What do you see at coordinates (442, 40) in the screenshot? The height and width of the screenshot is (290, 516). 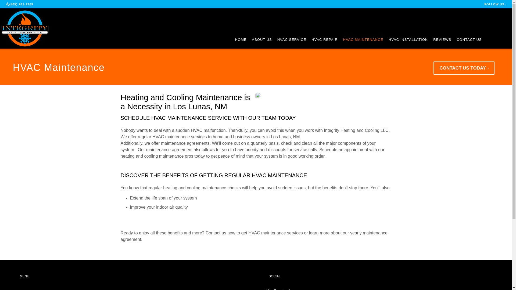 I see `REVIEWS` at bounding box center [442, 40].